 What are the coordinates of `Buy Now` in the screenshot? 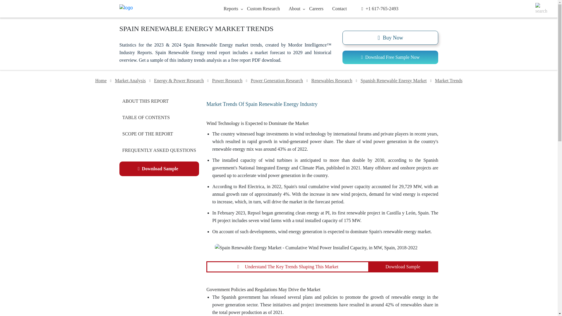 It's located at (390, 37).